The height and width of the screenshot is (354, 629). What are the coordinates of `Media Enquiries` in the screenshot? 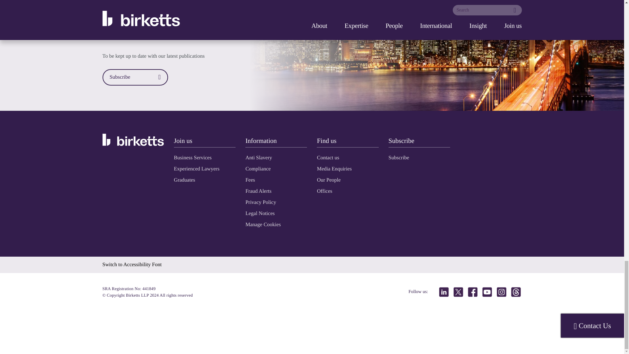 It's located at (334, 168).